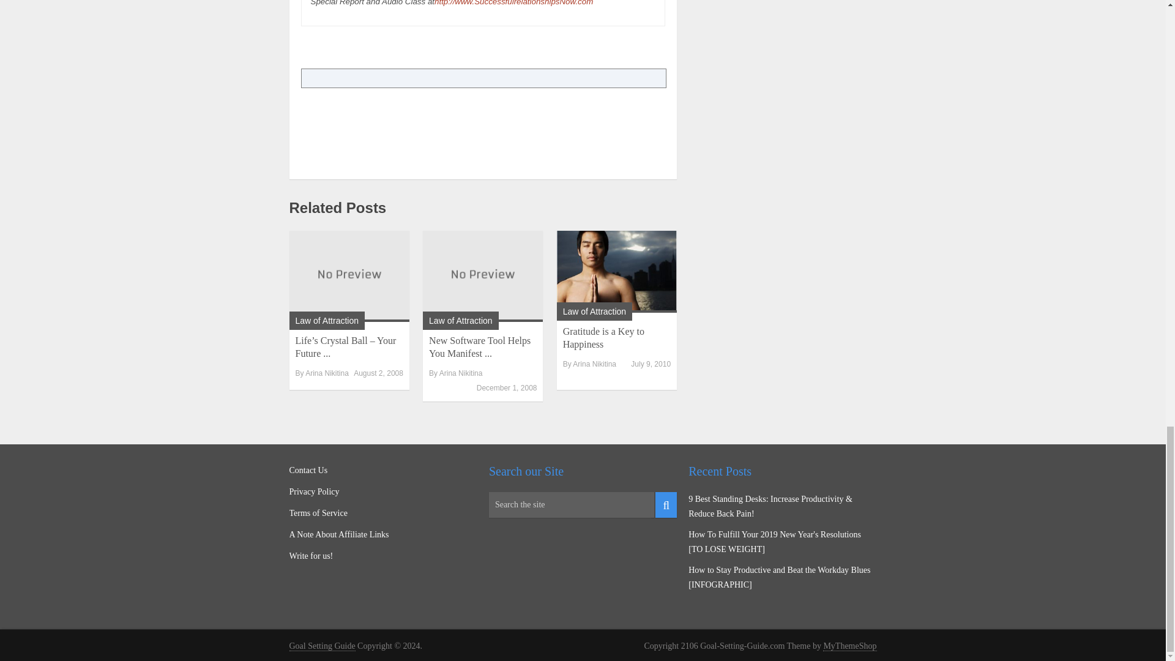 This screenshot has height=661, width=1175. I want to click on Gratitude is a Key to Happiness, so click(603, 338).